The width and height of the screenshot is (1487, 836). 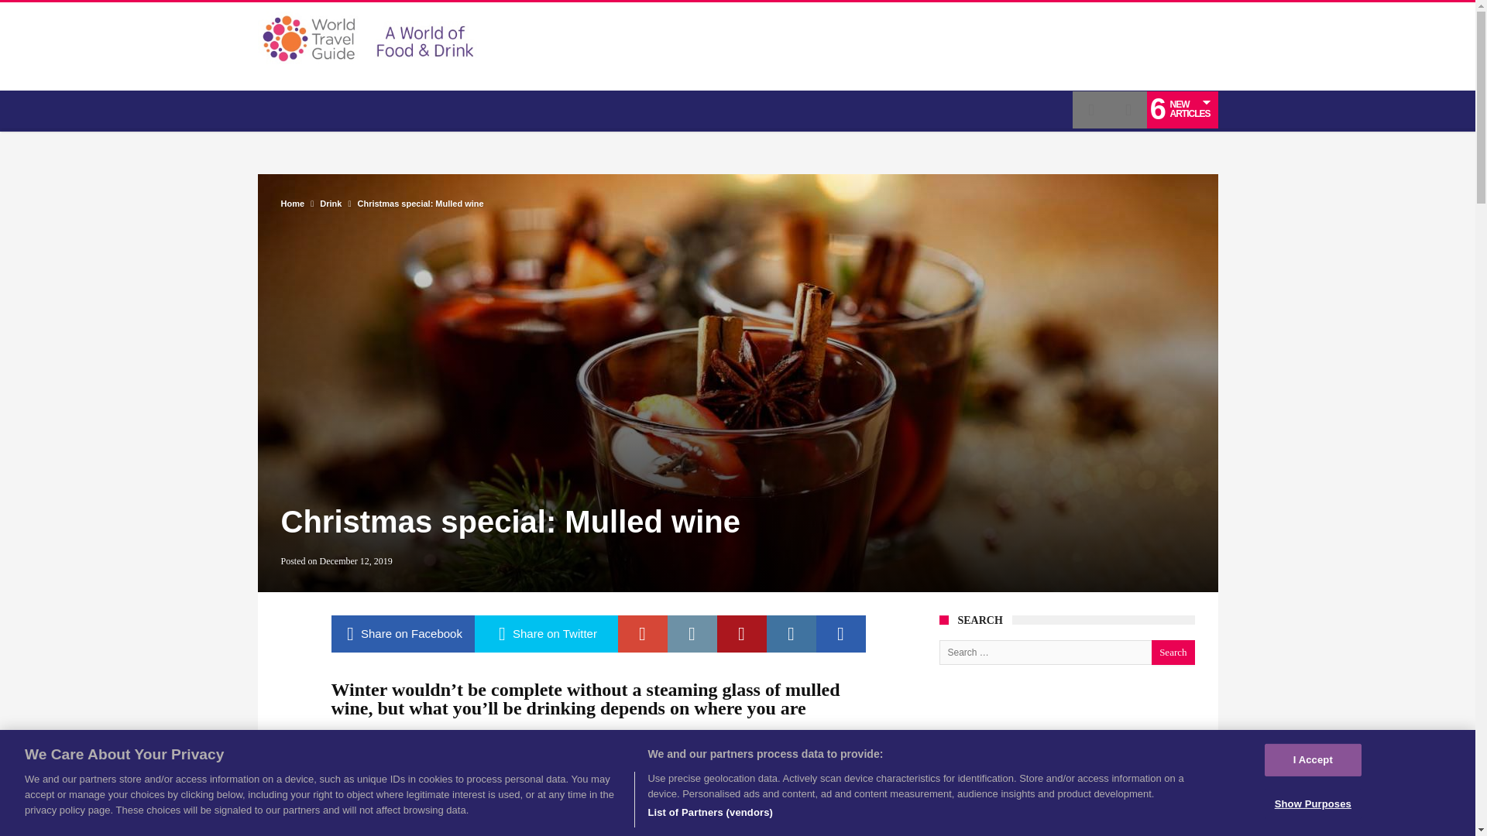 I want to click on Share on Linkedin, so click(x=792, y=633).